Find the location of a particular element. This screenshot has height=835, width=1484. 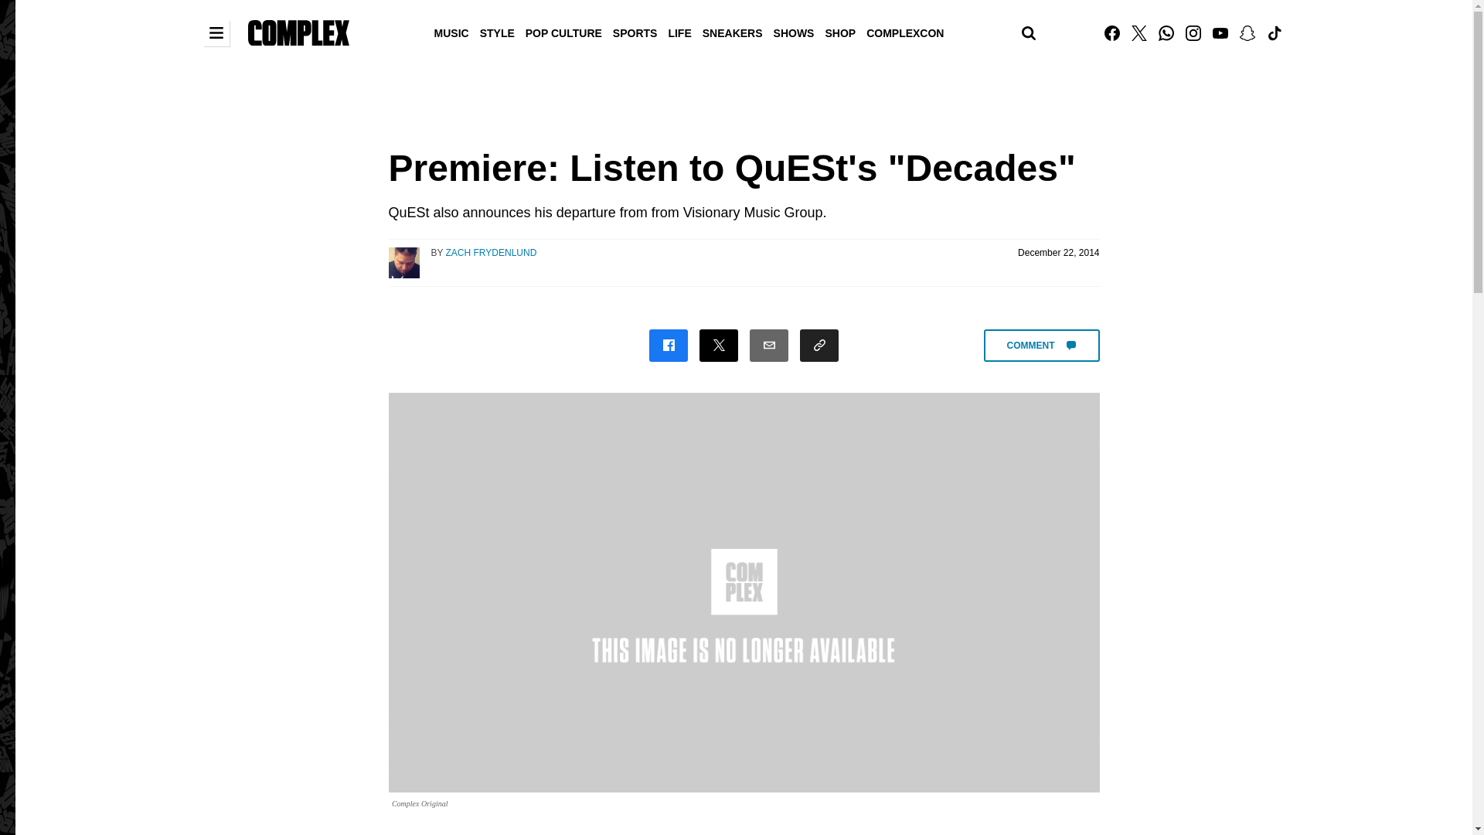

SPORTS is located at coordinates (635, 32).